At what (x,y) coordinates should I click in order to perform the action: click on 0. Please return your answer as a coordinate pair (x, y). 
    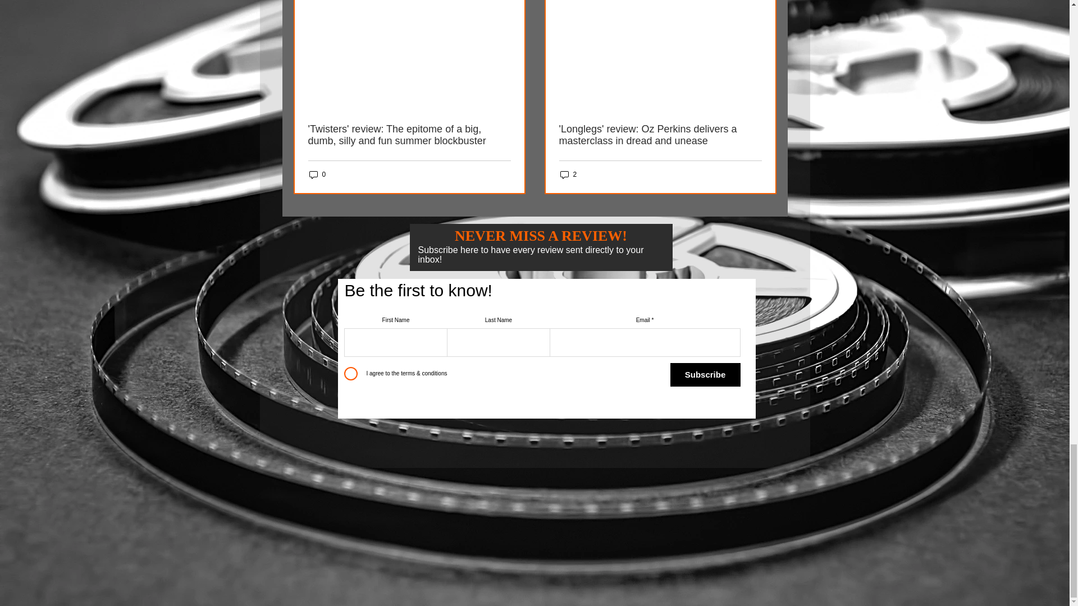
    Looking at the image, I should click on (317, 175).